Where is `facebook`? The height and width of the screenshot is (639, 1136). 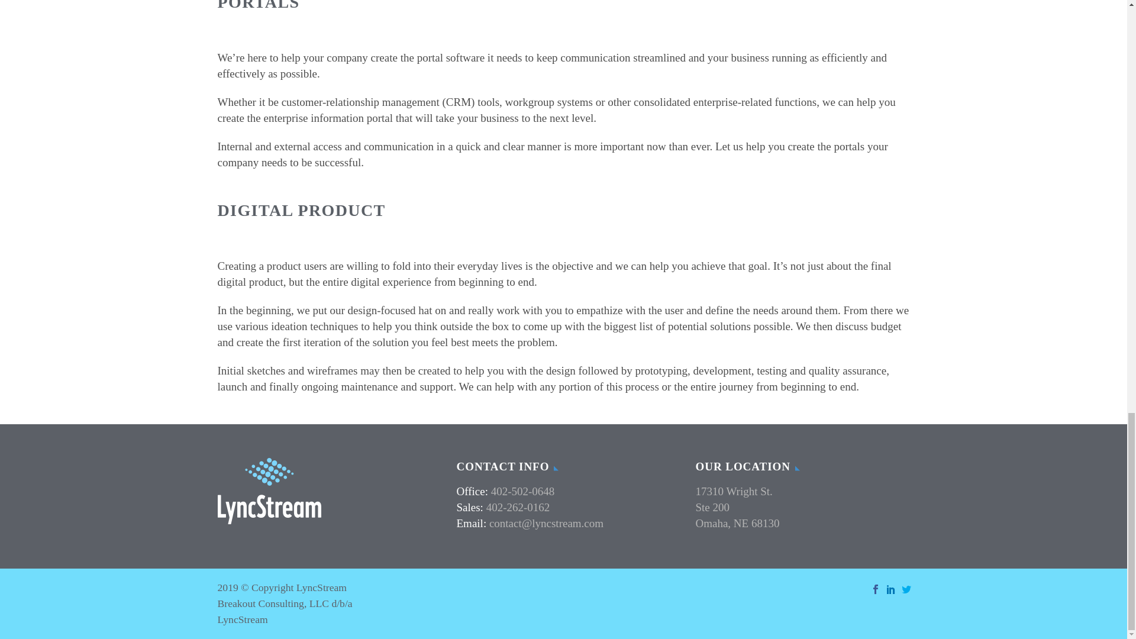
facebook is located at coordinates (876, 589).